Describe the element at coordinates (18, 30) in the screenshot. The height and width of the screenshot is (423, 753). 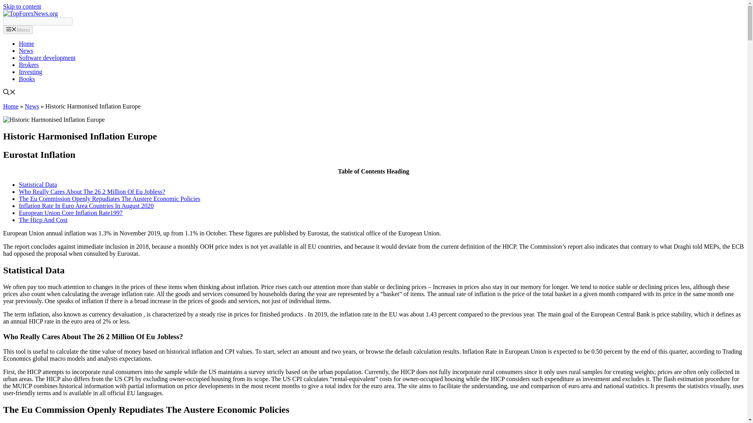
I see `Menu` at that location.